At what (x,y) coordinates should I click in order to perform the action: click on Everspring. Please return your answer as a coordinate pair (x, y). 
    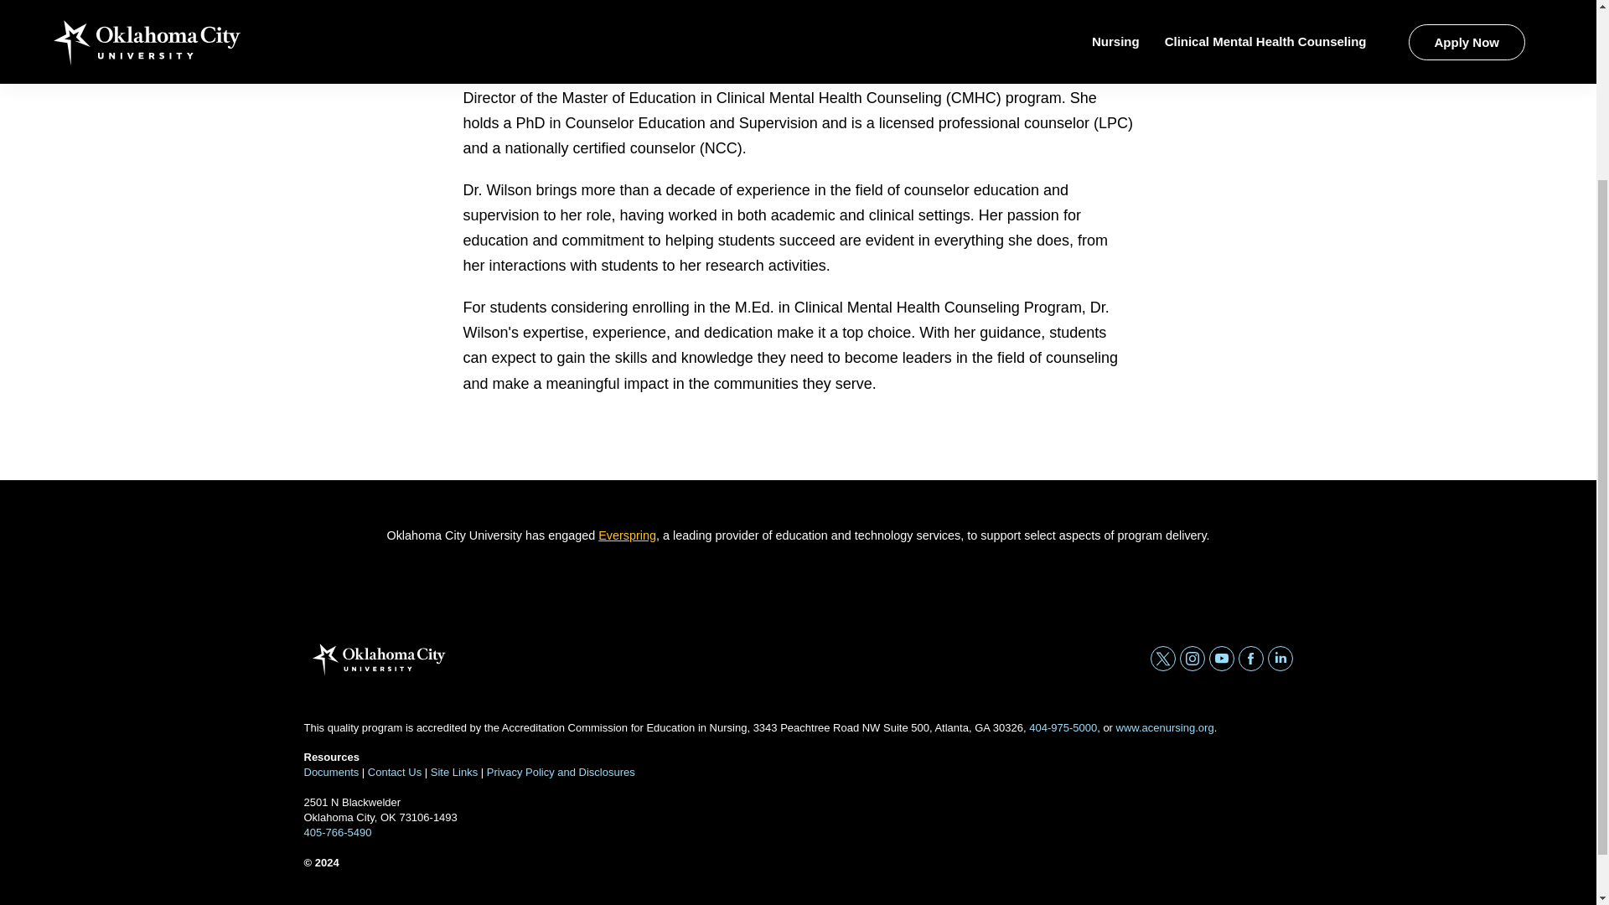
    Looking at the image, I should click on (627, 535).